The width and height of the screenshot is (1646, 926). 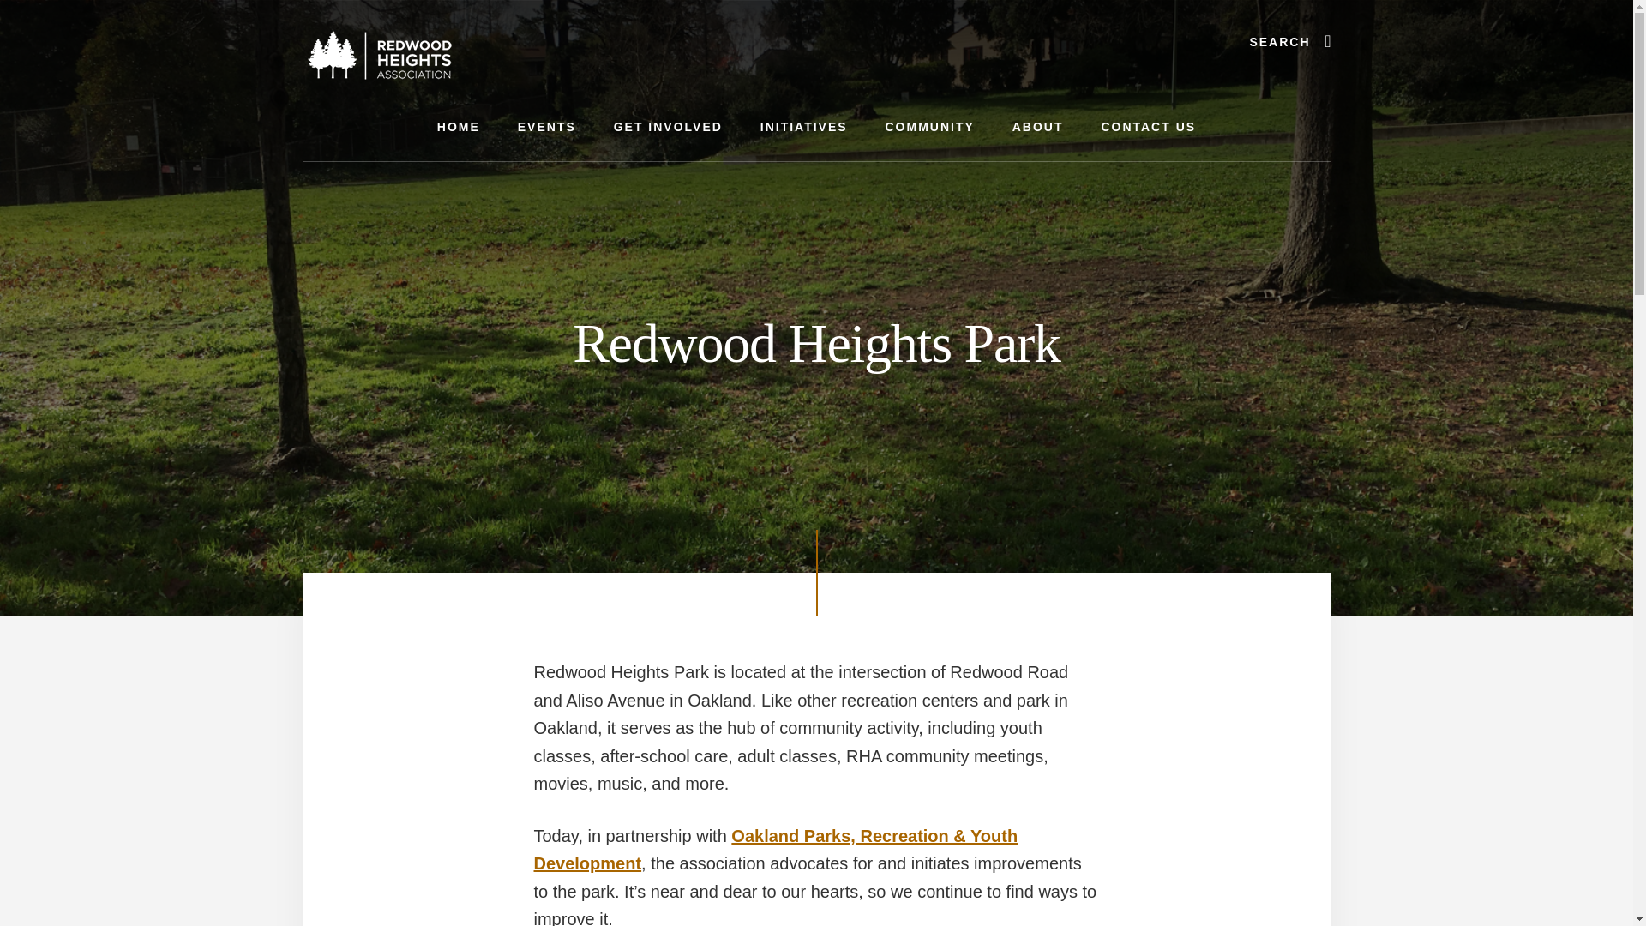 What do you see at coordinates (928, 127) in the screenshot?
I see `COMMUNITY` at bounding box center [928, 127].